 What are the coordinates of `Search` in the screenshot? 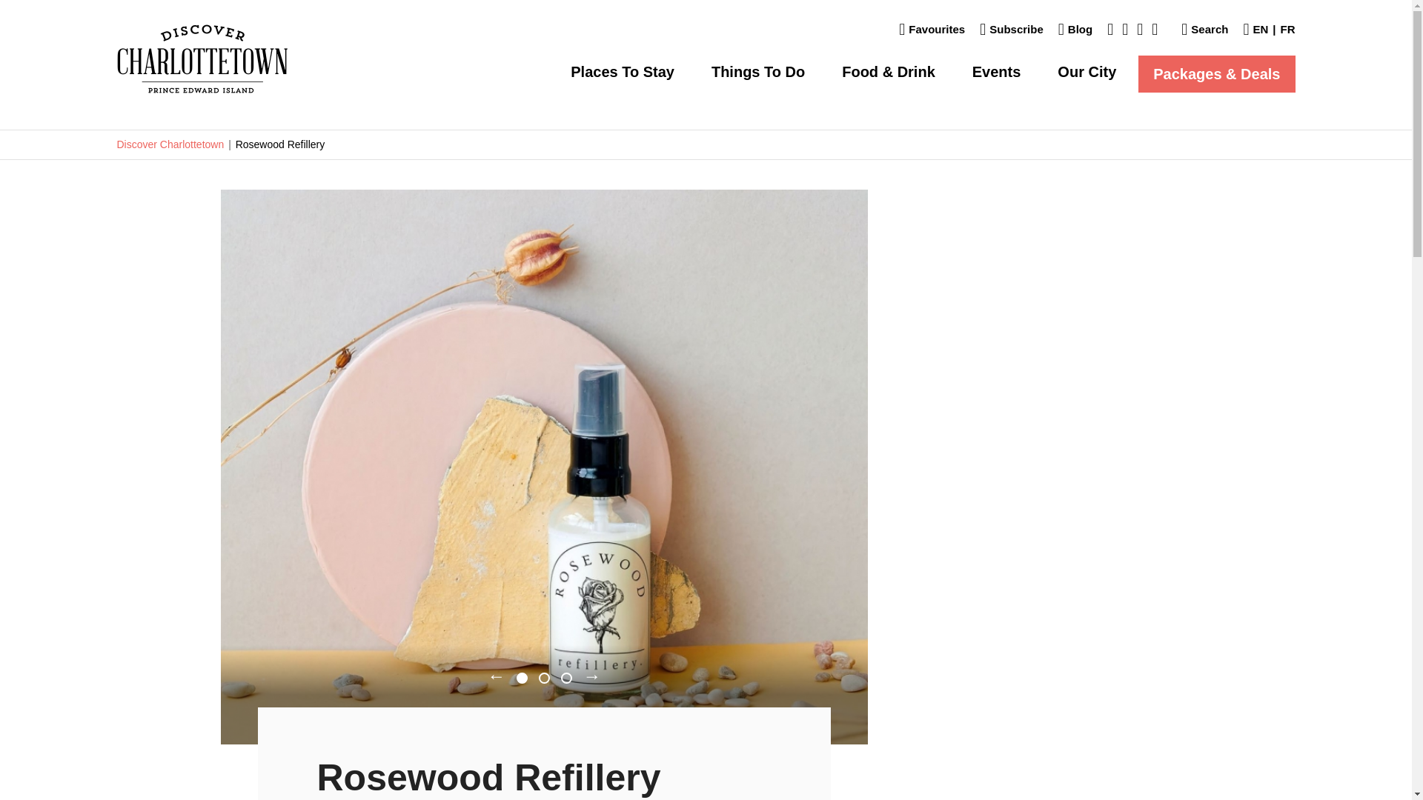 It's located at (1204, 30).